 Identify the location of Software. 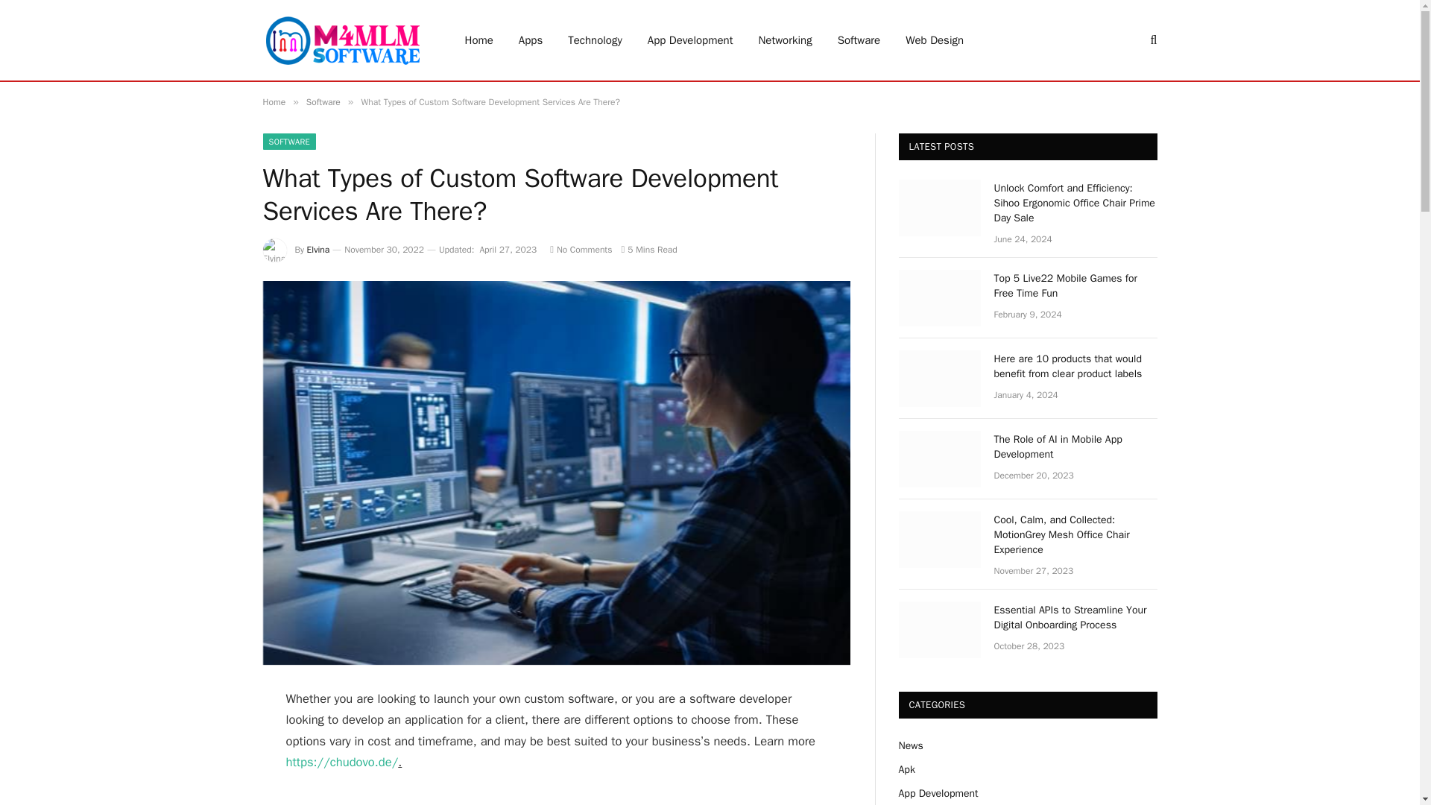
(323, 101).